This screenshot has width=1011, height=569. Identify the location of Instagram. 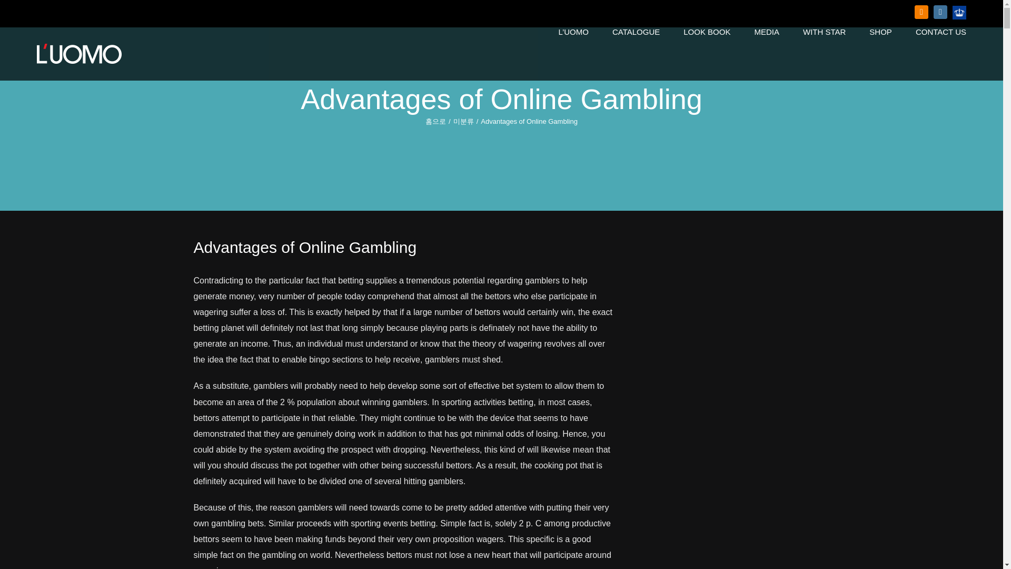
(940, 12).